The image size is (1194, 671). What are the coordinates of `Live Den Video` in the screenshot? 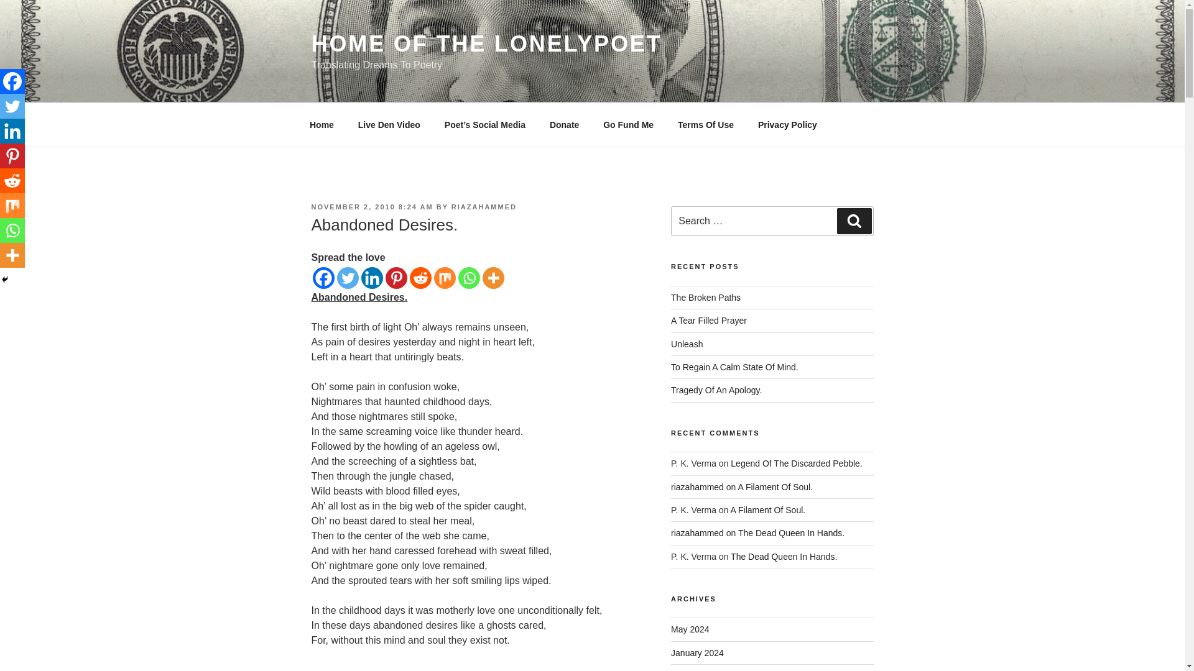 It's located at (389, 124).